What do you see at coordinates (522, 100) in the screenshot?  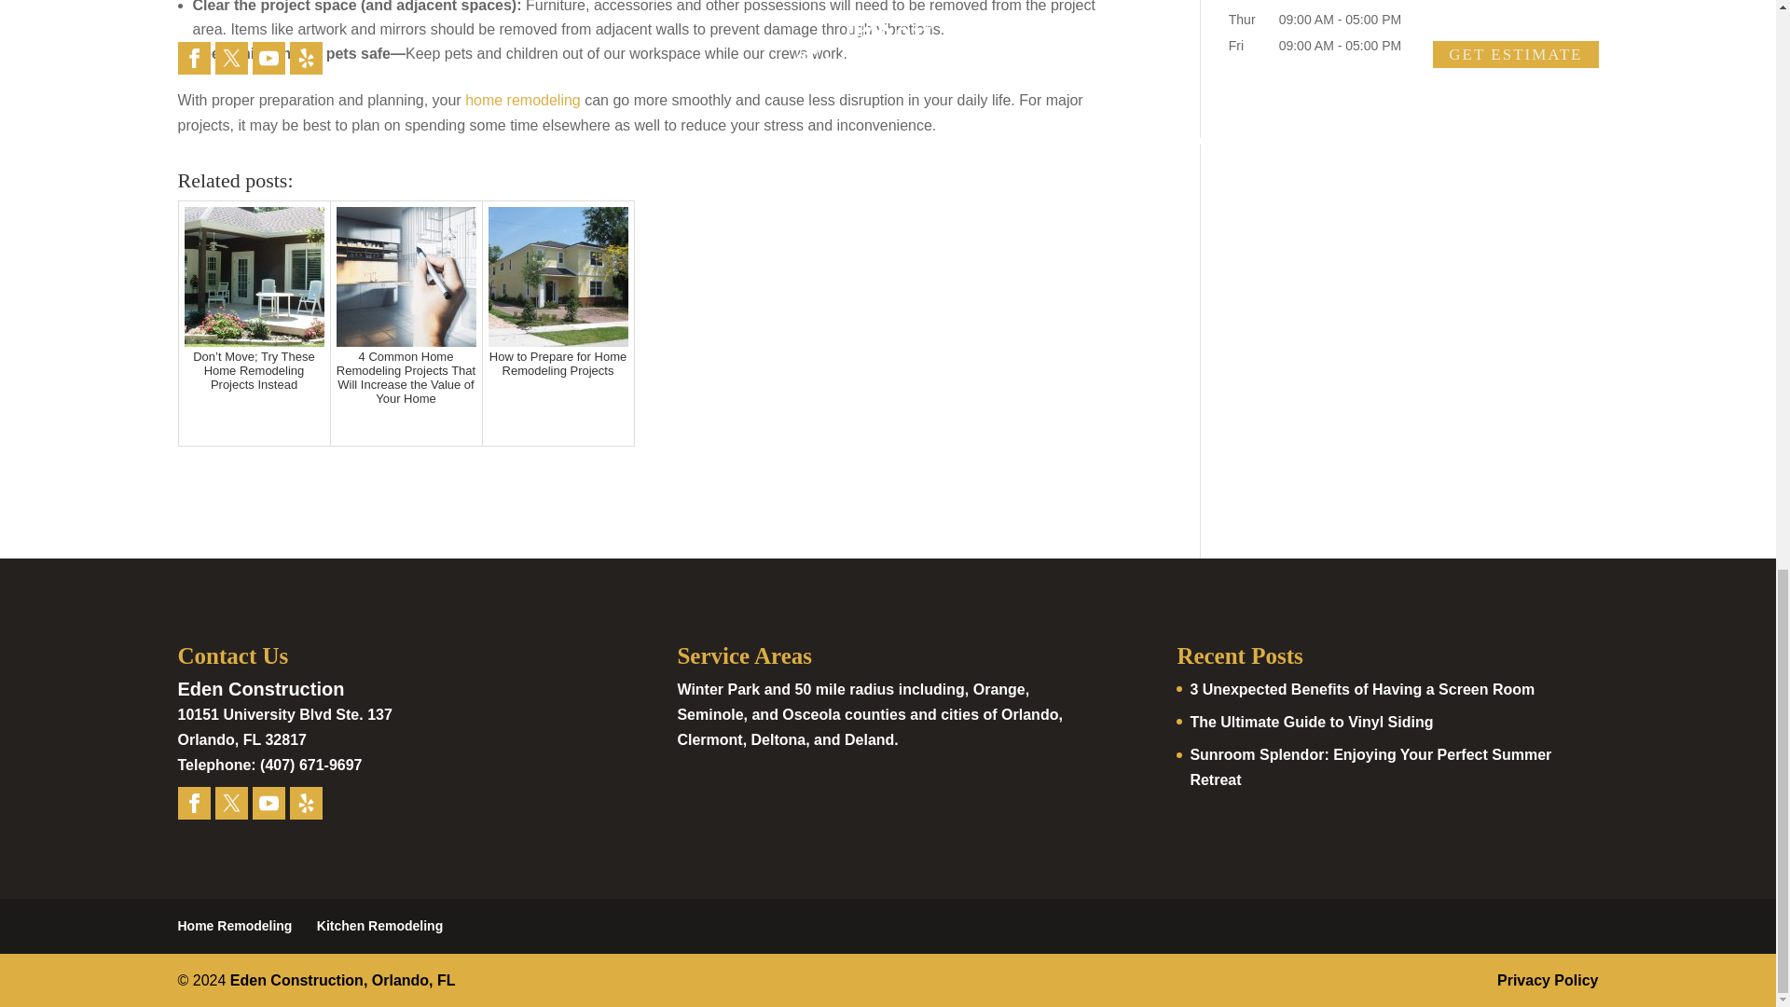 I see `home remodeling` at bounding box center [522, 100].